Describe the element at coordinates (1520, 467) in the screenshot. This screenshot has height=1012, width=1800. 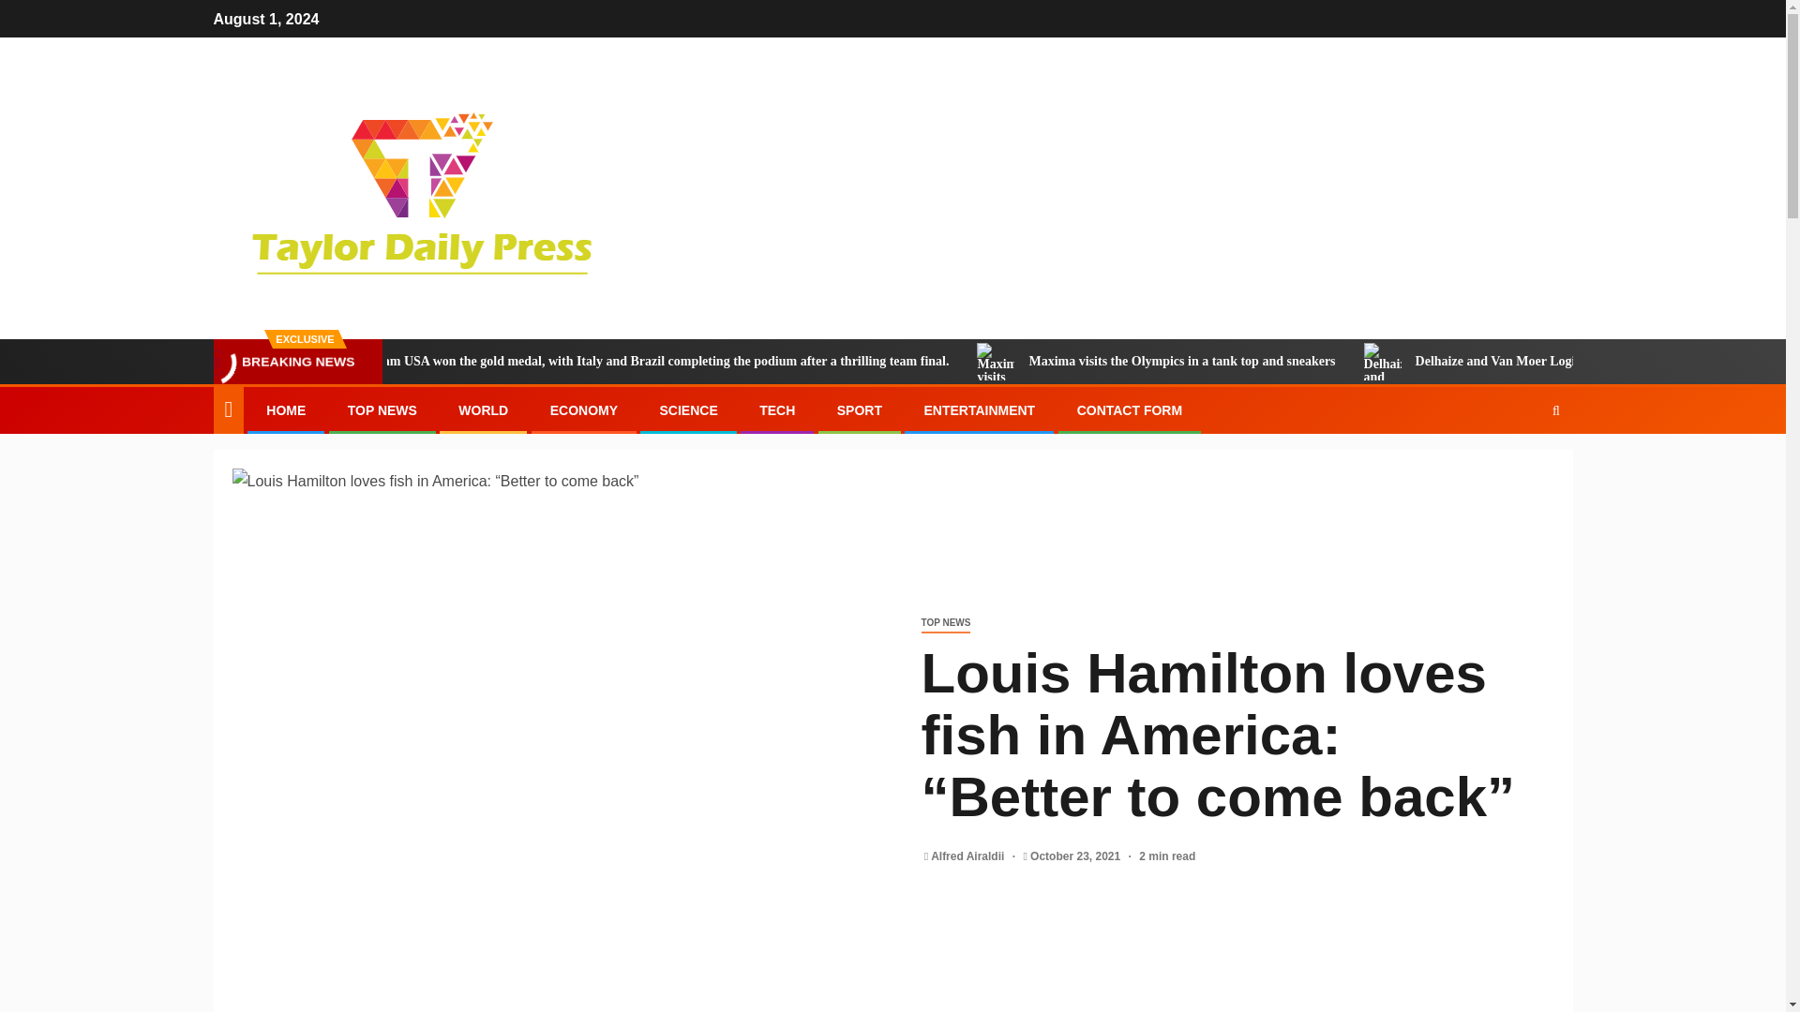
I see `Search` at that location.